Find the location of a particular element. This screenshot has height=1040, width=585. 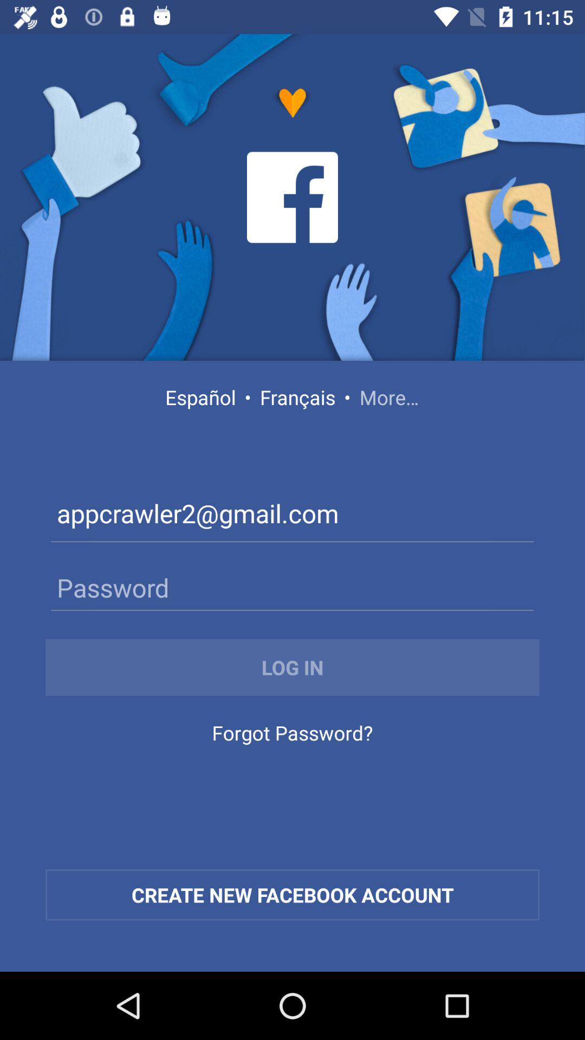

password button to click is located at coordinates (292, 587).